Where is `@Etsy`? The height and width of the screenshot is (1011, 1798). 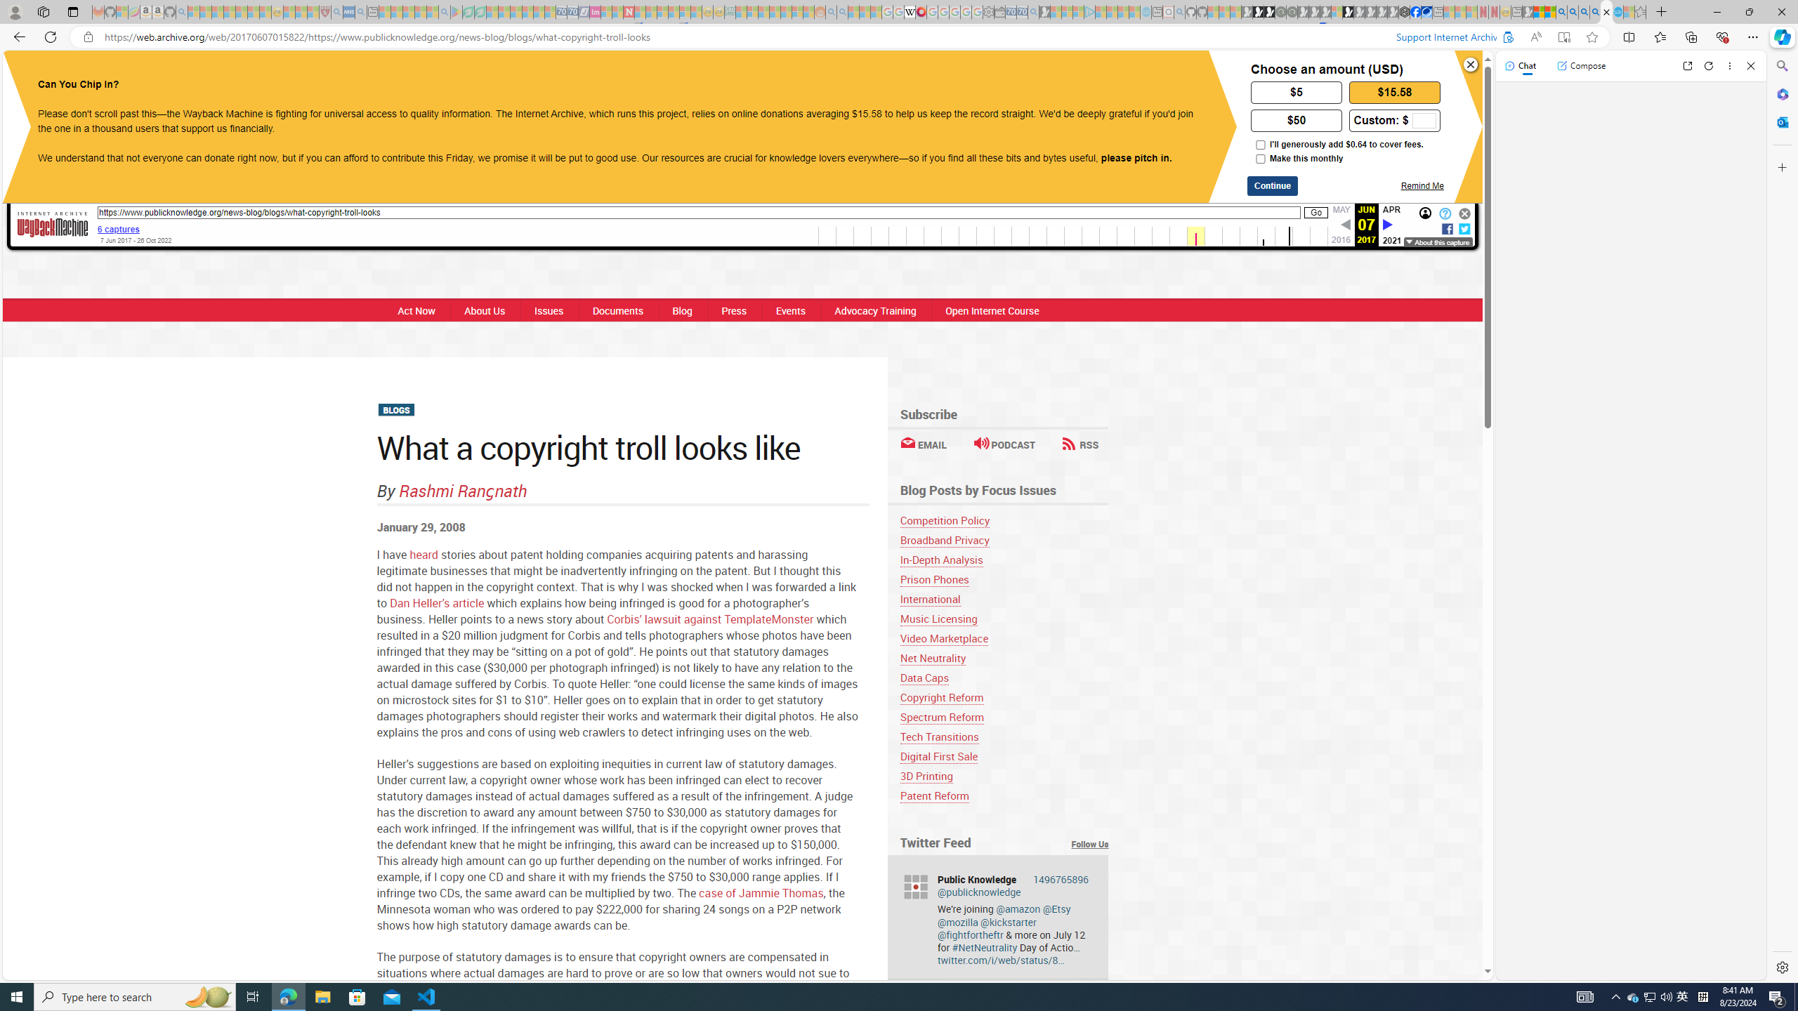
@Etsy is located at coordinates (1056, 908).